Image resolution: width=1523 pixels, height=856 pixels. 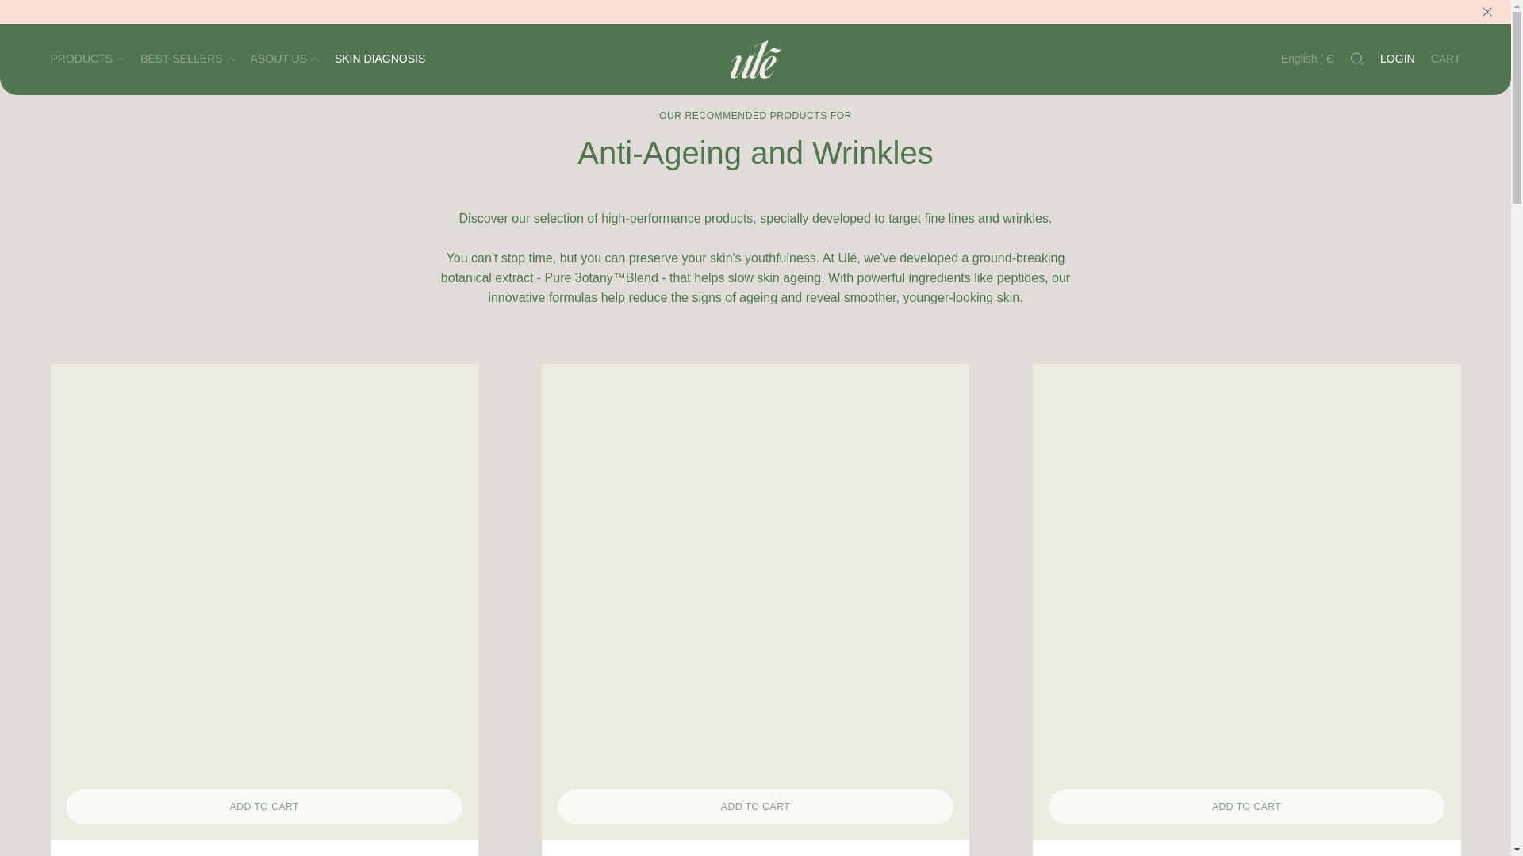 I want to click on CART, so click(x=1445, y=60).